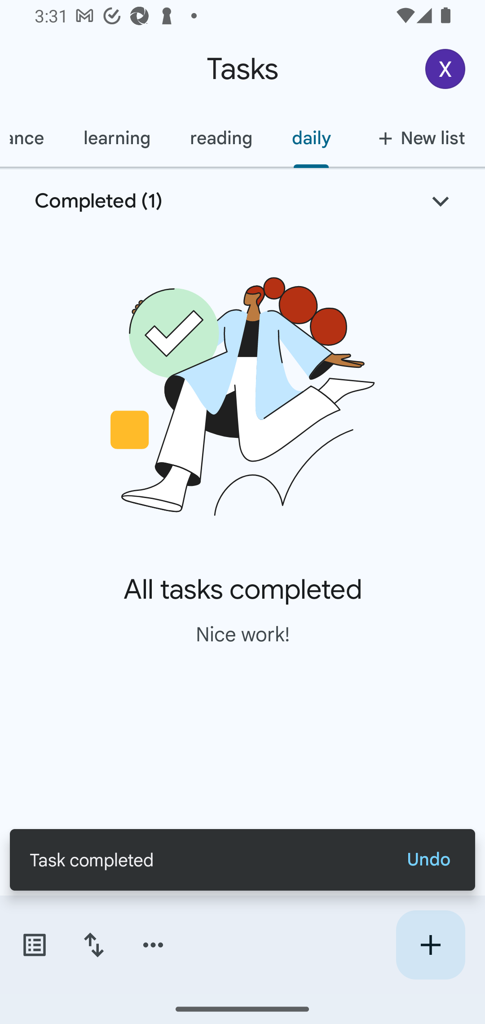  I want to click on More options, so click(153, 945).